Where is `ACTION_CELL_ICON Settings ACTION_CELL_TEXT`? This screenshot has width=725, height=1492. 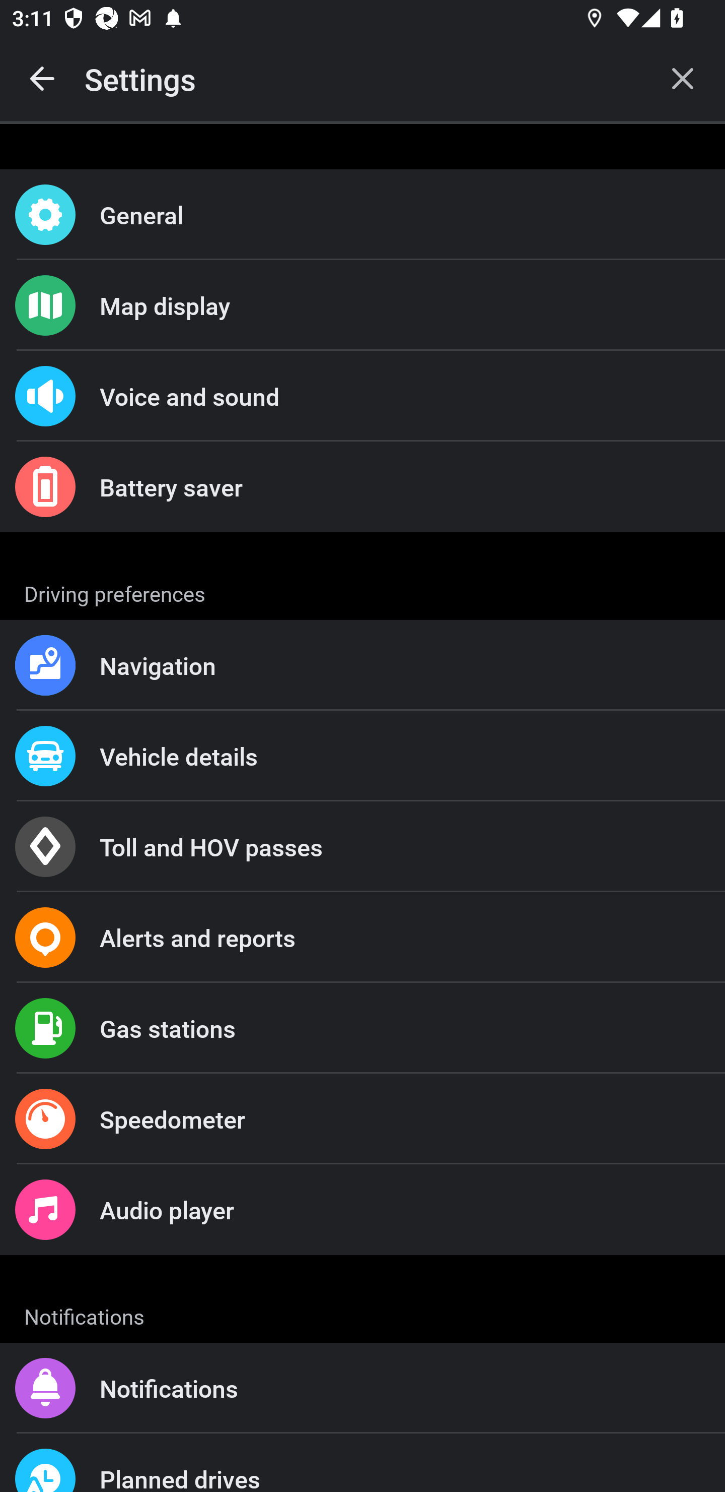 ACTION_CELL_ICON Settings ACTION_CELL_TEXT is located at coordinates (362, 591).